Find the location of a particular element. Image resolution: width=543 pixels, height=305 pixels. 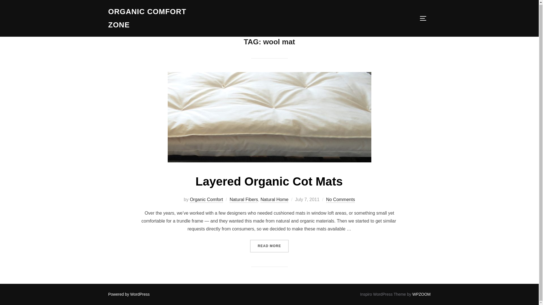

Organic Comfort is located at coordinates (206, 200).